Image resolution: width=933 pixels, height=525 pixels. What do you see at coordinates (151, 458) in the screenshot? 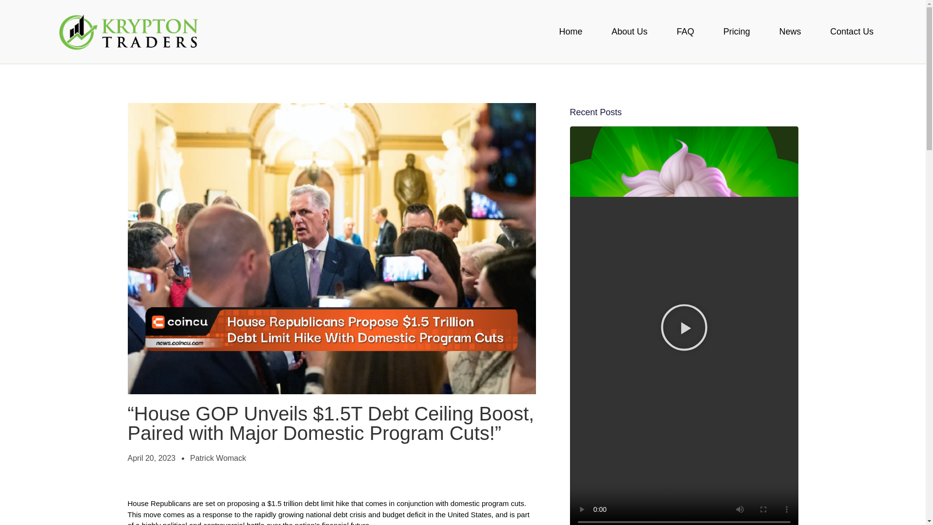
I see `April 20, 2023` at bounding box center [151, 458].